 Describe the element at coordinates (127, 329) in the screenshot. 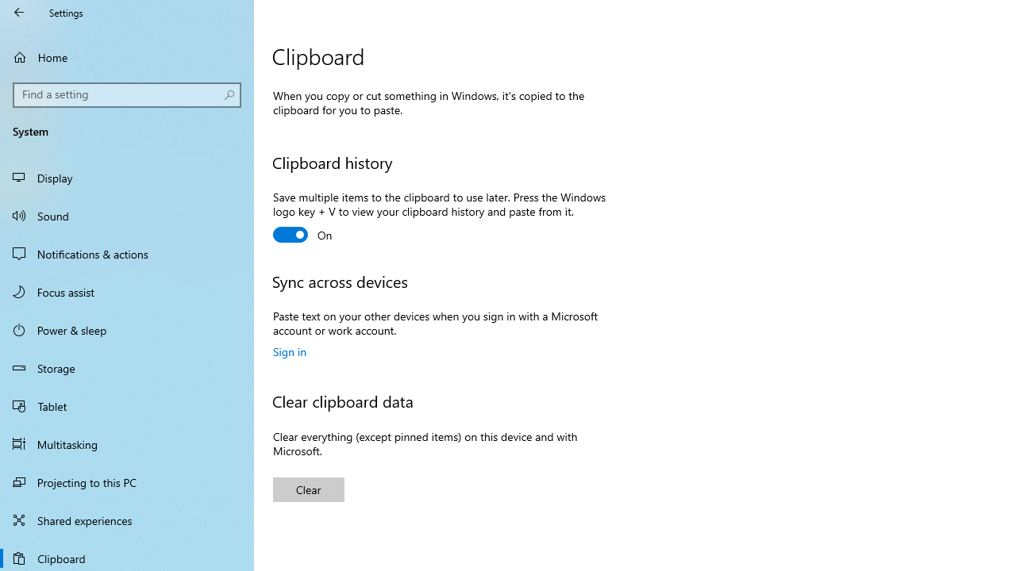

I see `Power & sleep` at that location.